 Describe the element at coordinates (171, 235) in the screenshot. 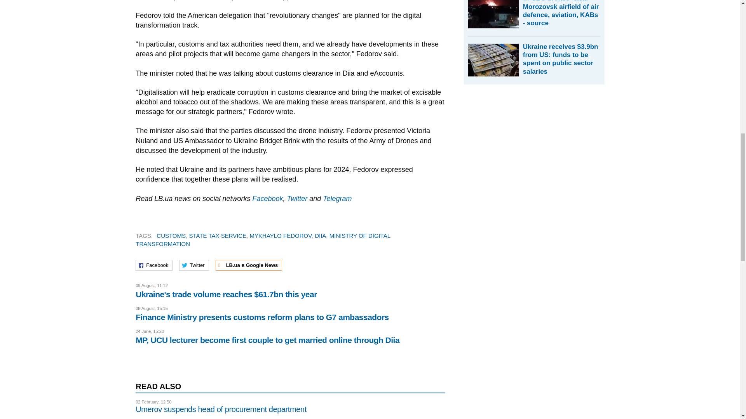

I see `CUSTOMS` at that location.